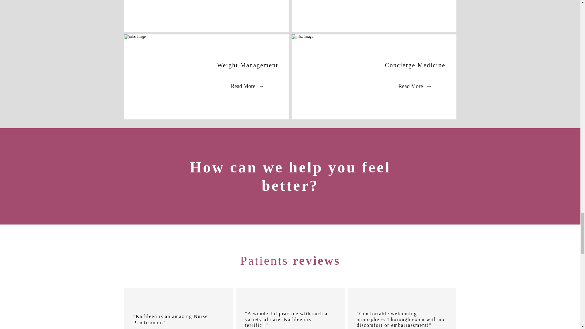 Image resolution: width=585 pixels, height=329 pixels. Describe the element at coordinates (247, 65) in the screenshot. I see `Weight Management` at that location.